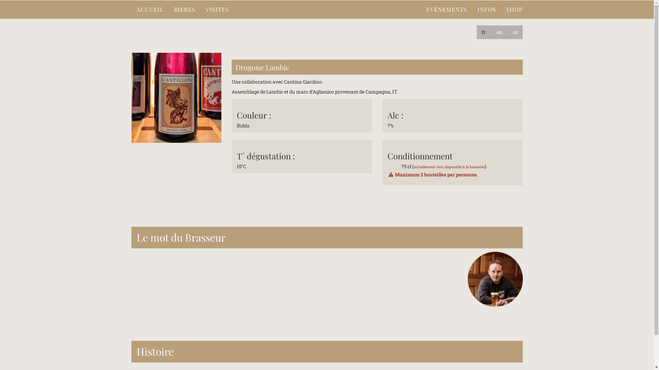 The image size is (659, 370). I want to click on fr, so click(483, 32).